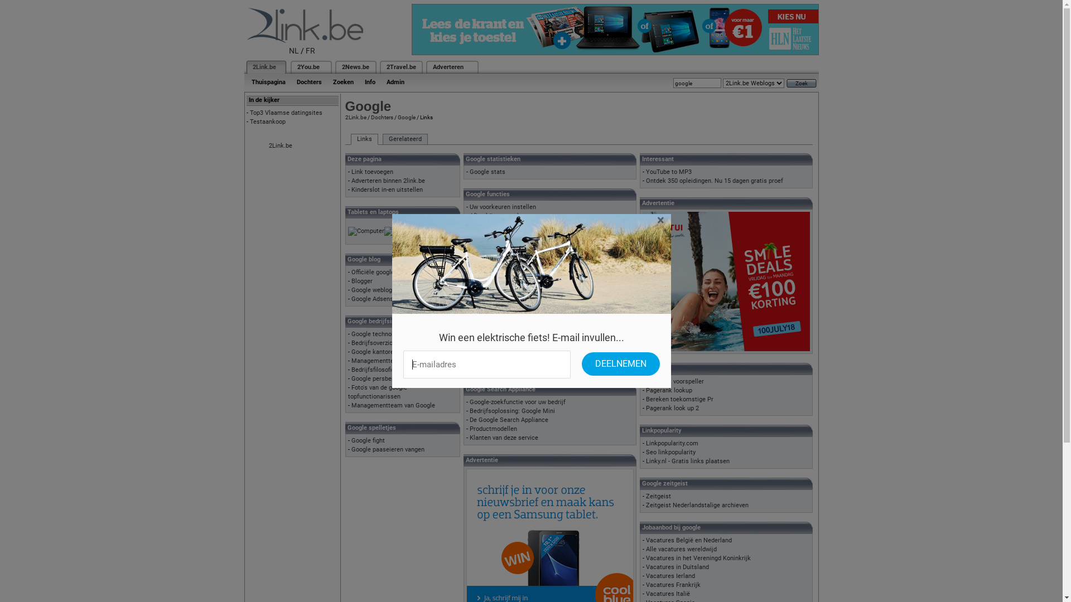 Image resolution: width=1071 pixels, height=602 pixels. Describe the element at coordinates (406, 117) in the screenshot. I see `Google` at that location.